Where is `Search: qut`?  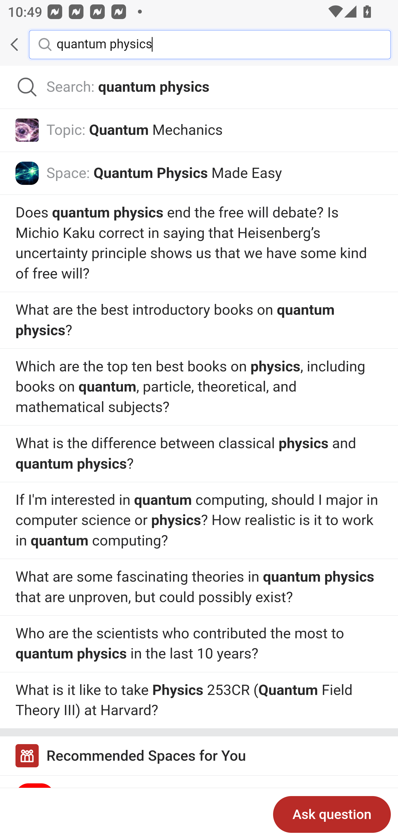
Search: qut is located at coordinates (199, 87).